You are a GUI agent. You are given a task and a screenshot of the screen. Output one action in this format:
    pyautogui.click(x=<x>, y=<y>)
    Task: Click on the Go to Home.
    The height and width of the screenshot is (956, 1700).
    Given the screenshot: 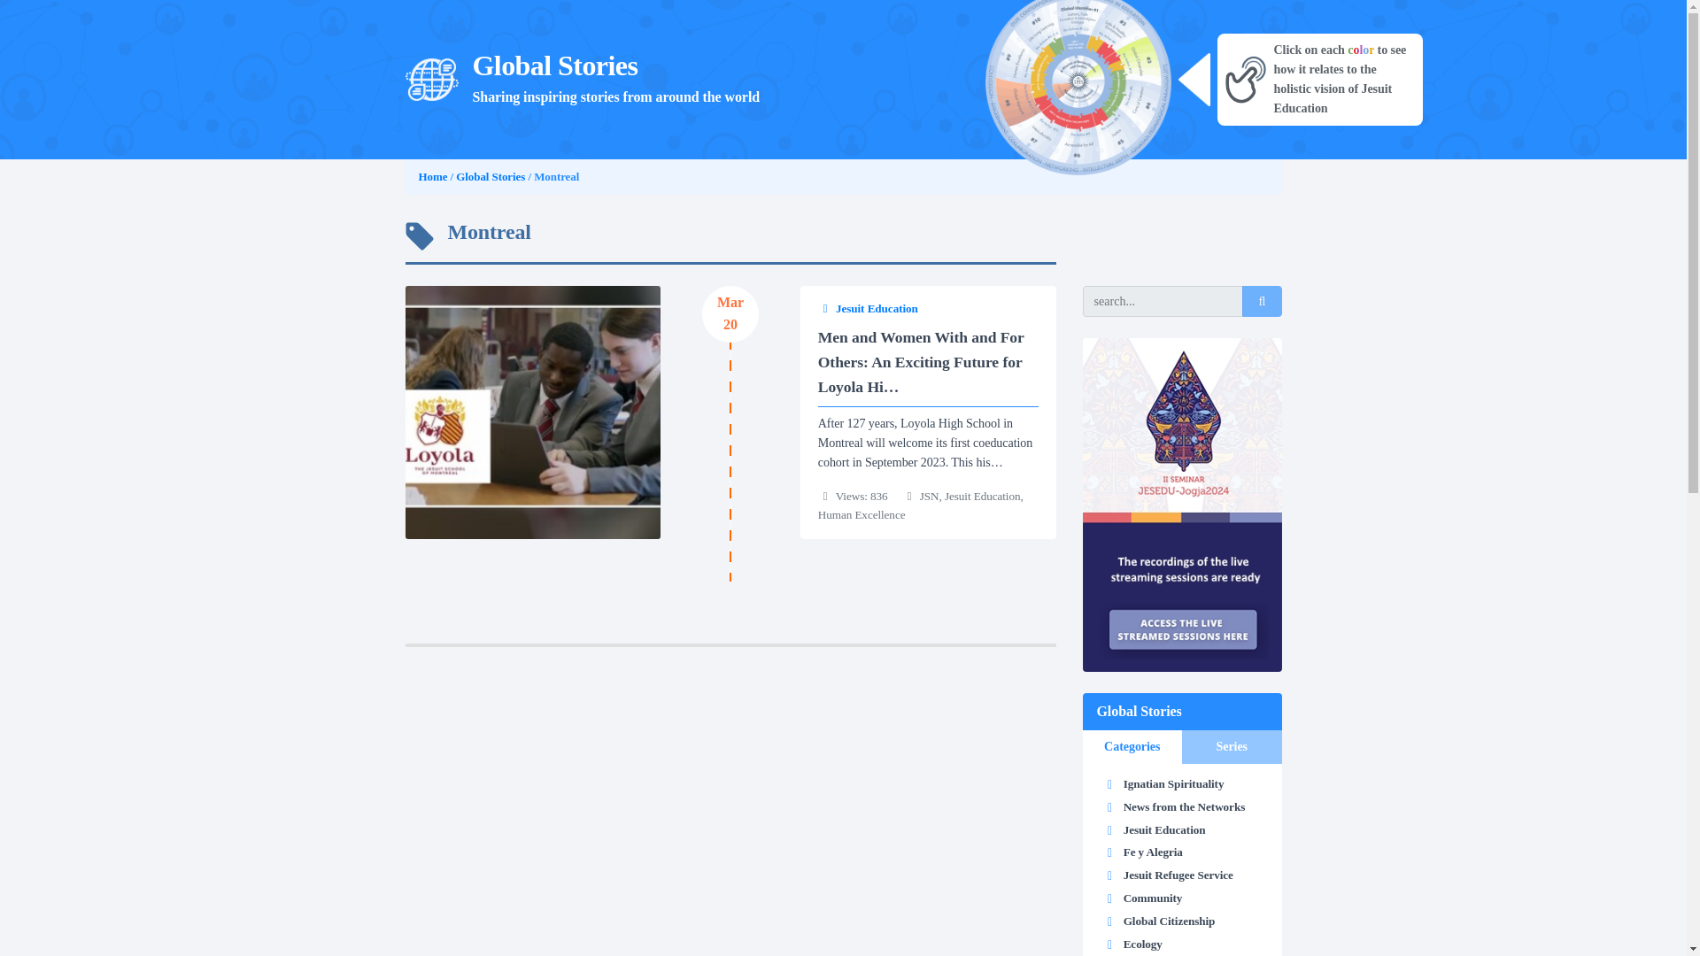 What is the action you would take?
    pyautogui.click(x=432, y=177)
    